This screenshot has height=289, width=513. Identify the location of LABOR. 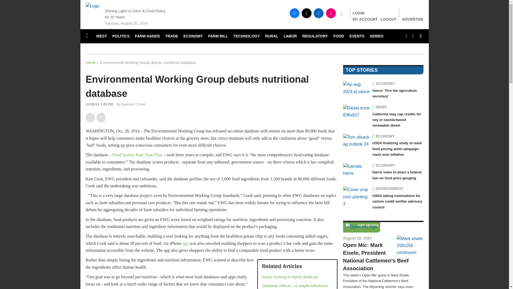
(290, 36).